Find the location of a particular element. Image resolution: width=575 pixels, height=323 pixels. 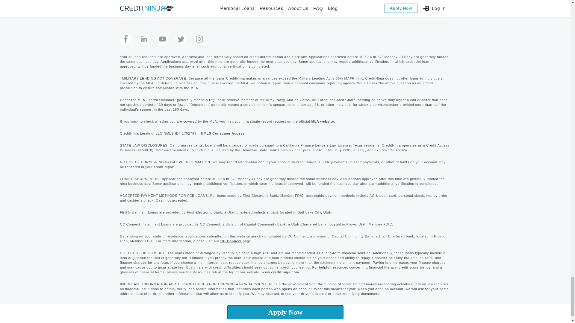

LinkedIn is located at coordinates (144, 39).